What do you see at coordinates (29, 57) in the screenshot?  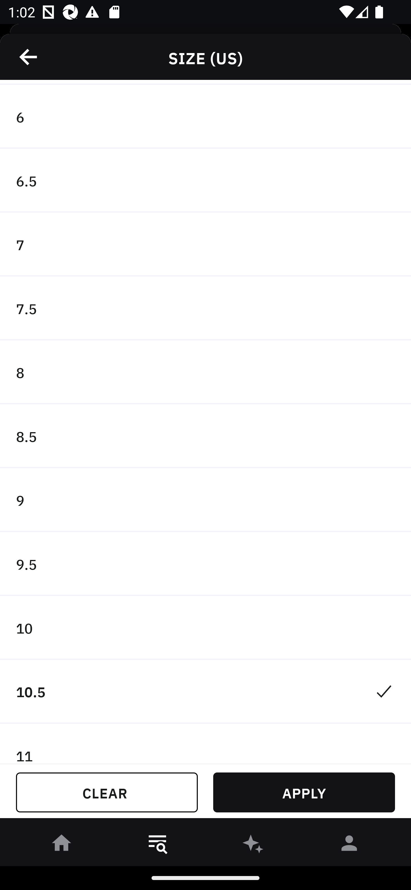 I see `` at bounding box center [29, 57].